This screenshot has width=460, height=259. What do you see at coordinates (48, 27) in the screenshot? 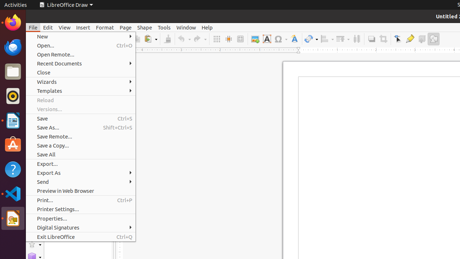
I see `Edit` at bounding box center [48, 27].